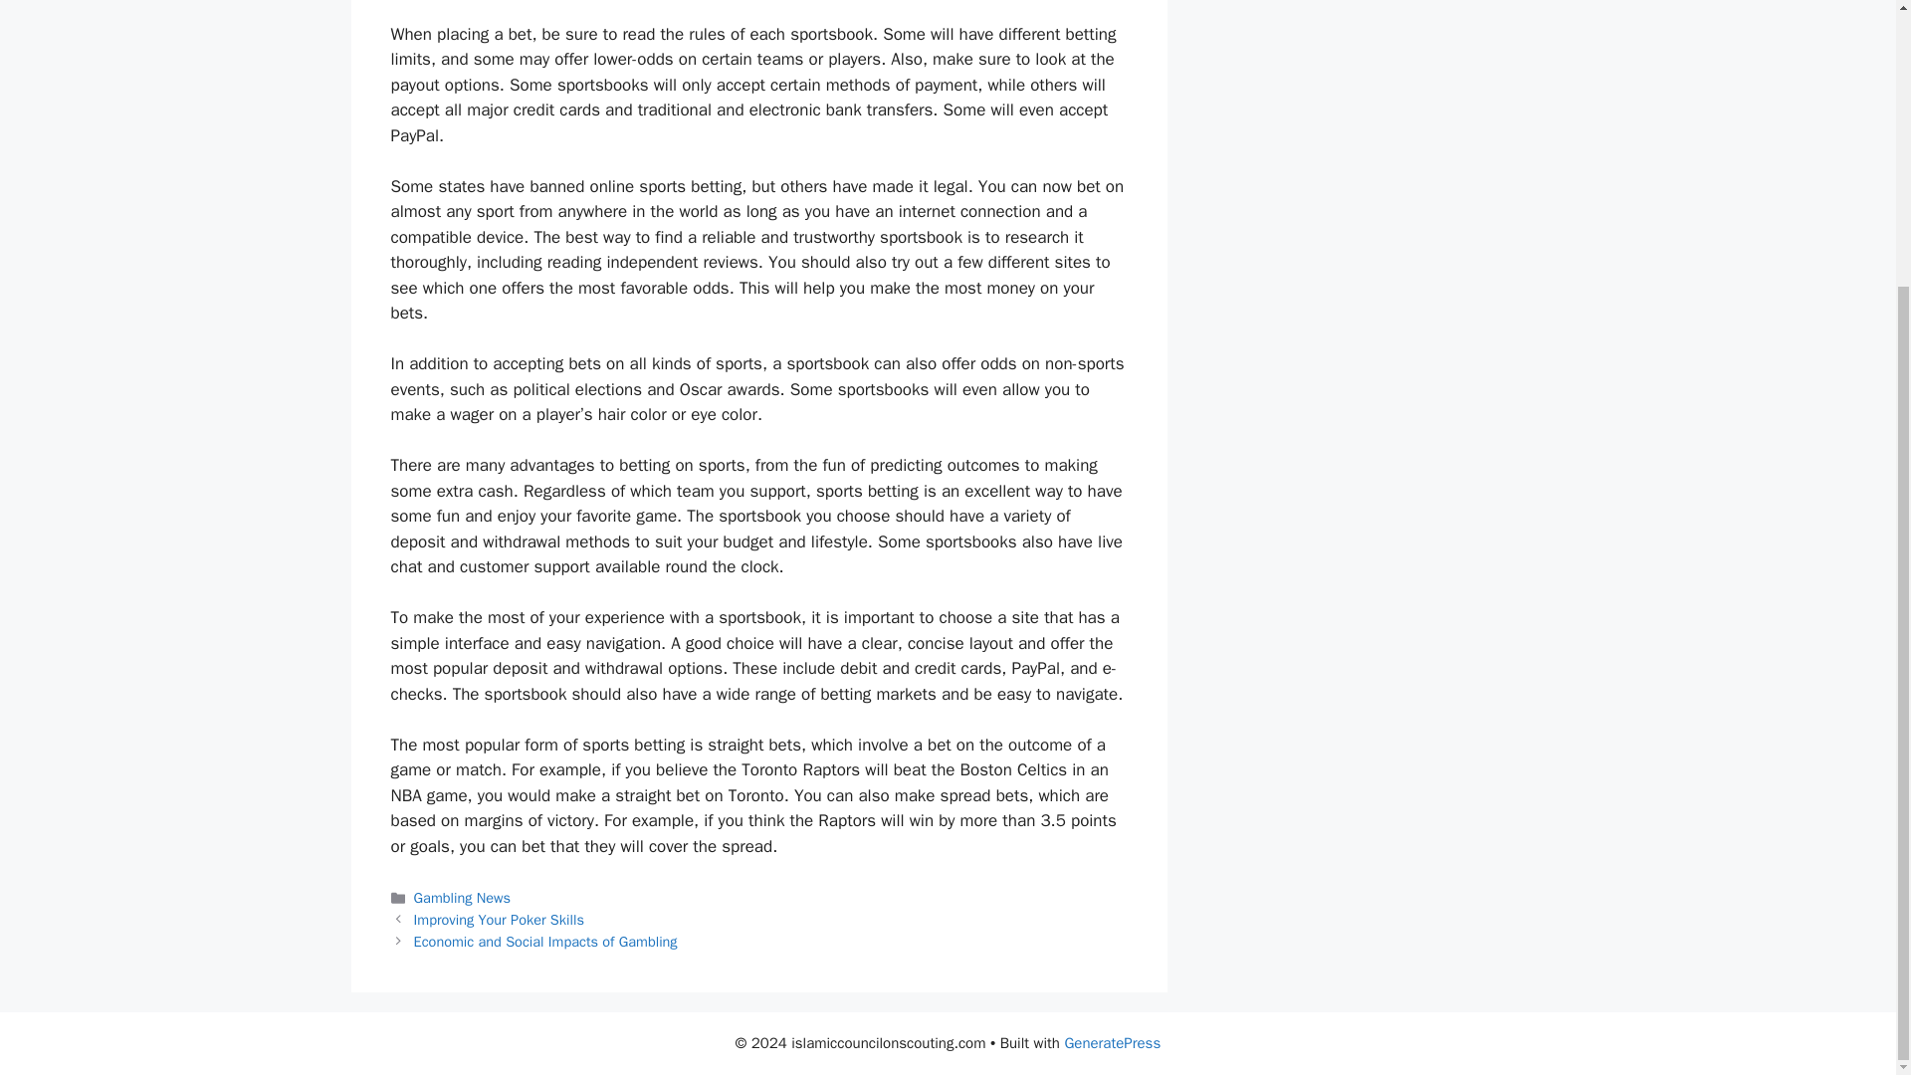 This screenshot has height=1075, width=1911. Describe the element at coordinates (545, 942) in the screenshot. I see `Economic and Social Impacts of Gambling` at that location.